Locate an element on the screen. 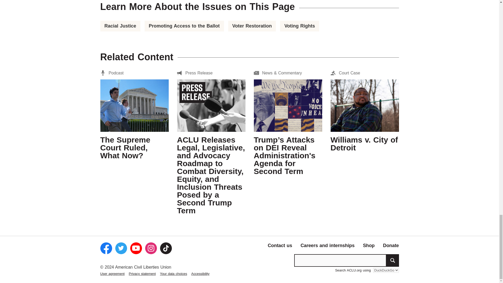  Follow the ACLU on Twitter is located at coordinates (121, 248).